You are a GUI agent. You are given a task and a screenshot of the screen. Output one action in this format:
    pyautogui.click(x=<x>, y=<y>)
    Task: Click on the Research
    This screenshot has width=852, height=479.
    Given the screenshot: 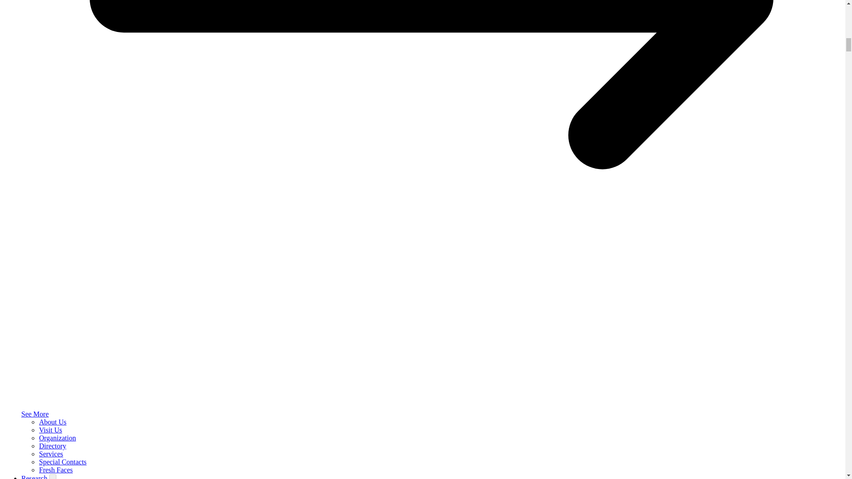 What is the action you would take?
    pyautogui.click(x=35, y=477)
    